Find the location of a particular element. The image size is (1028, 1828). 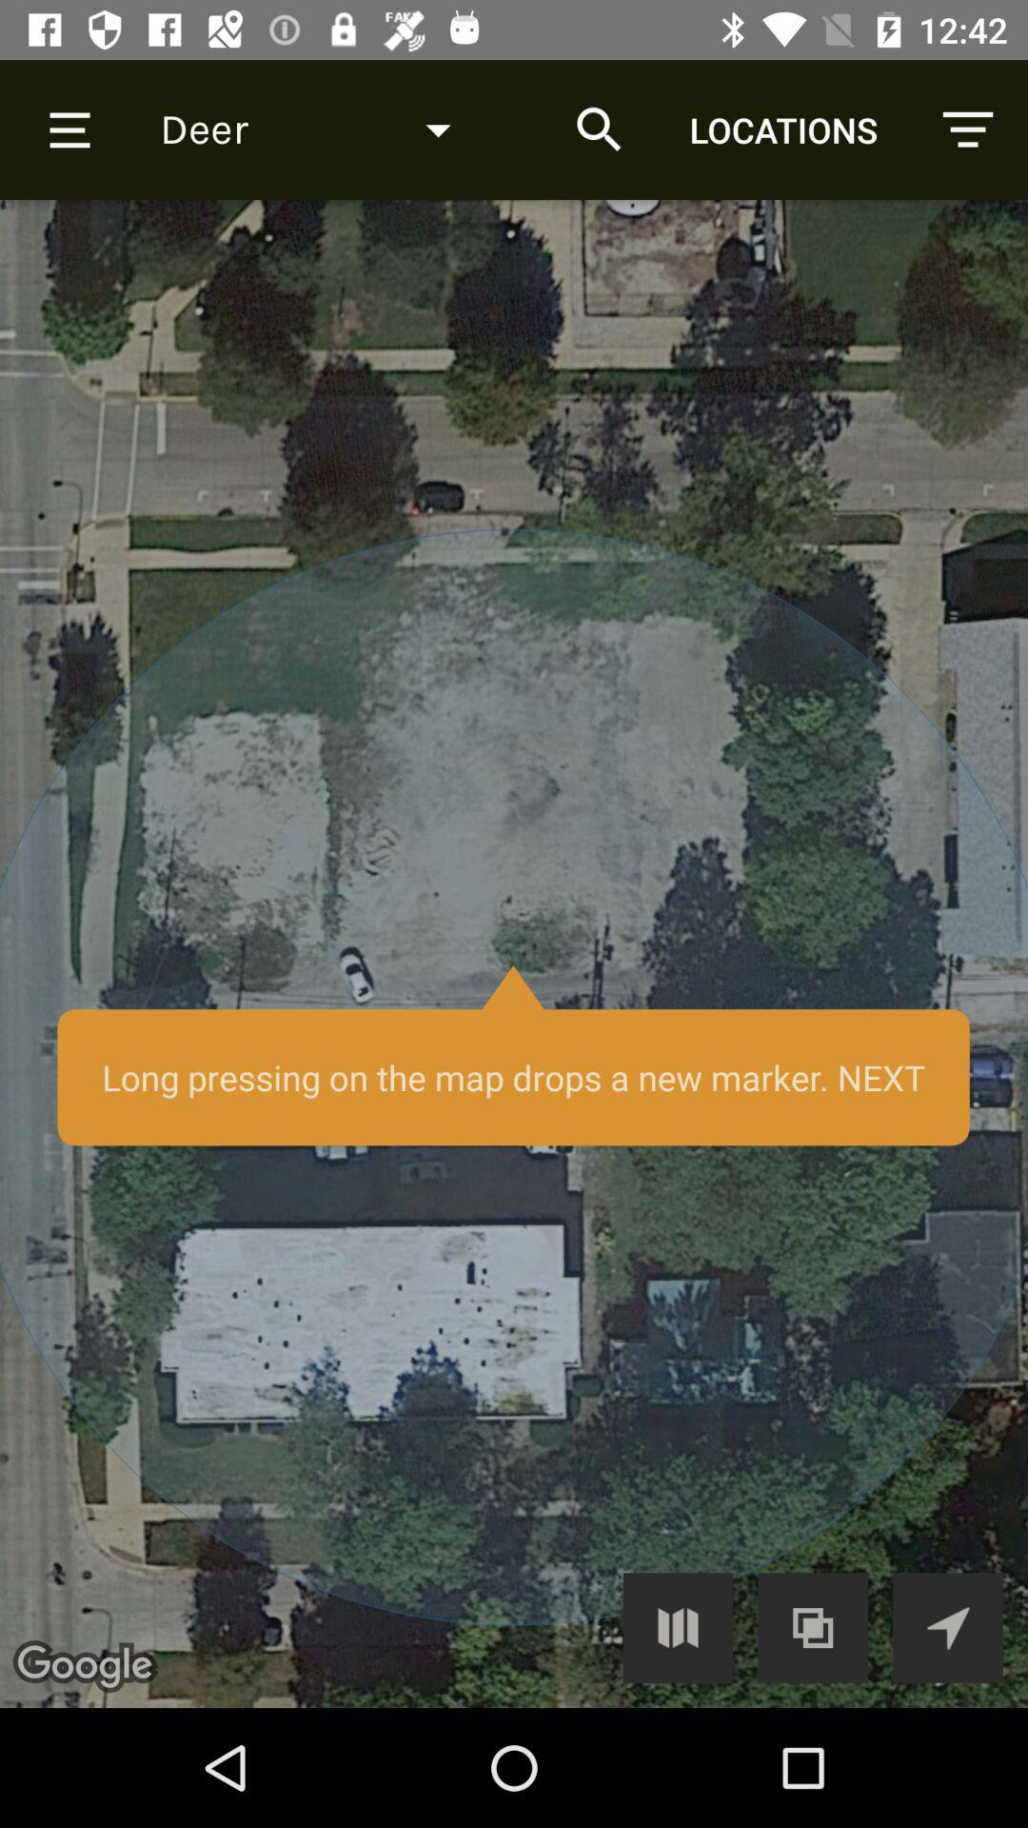

combine wiew/layers button option is located at coordinates (813, 1628).